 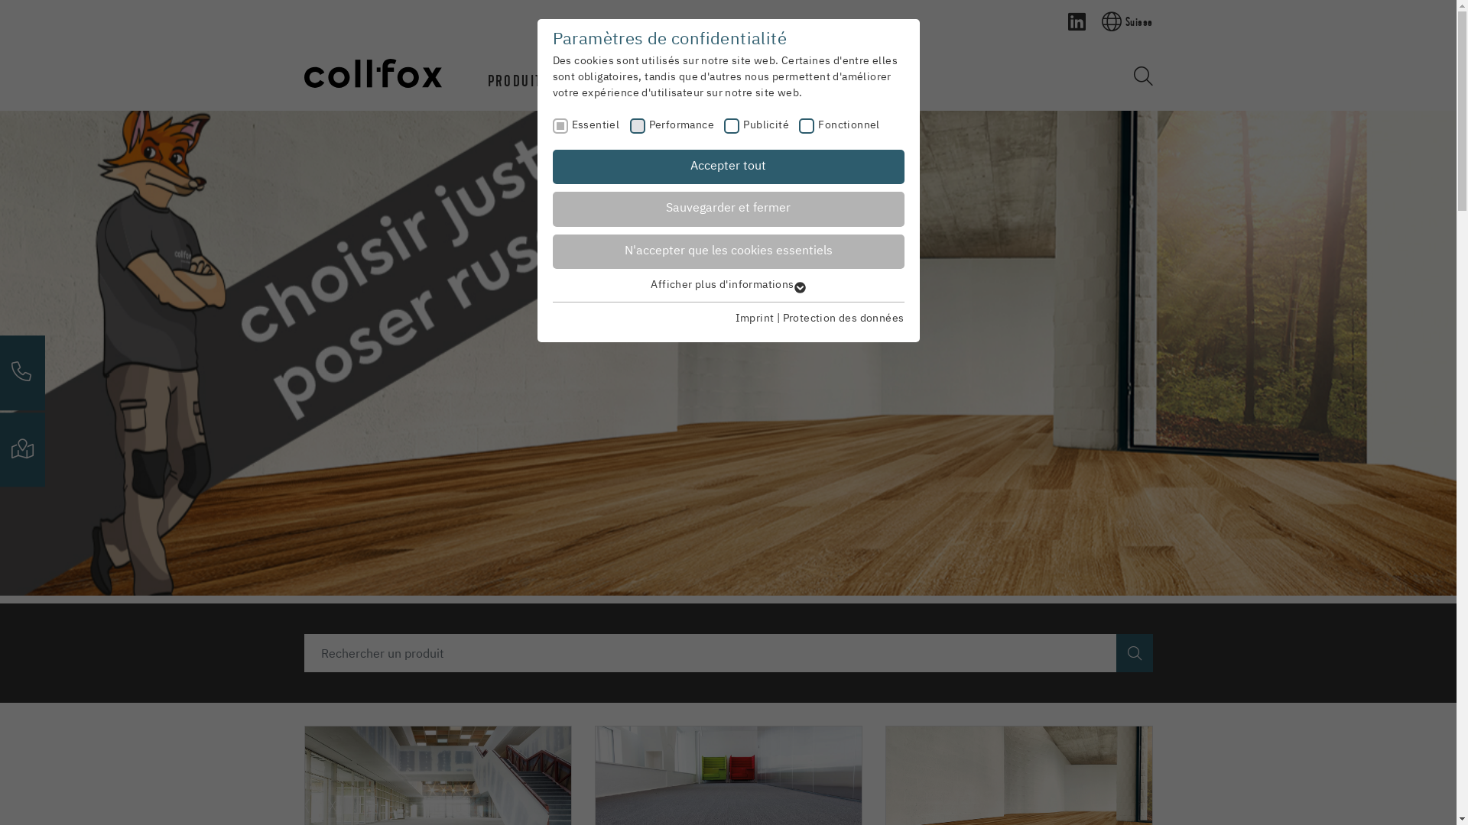 What do you see at coordinates (607, 81) in the screenshot?
I see `SERVICE` at bounding box center [607, 81].